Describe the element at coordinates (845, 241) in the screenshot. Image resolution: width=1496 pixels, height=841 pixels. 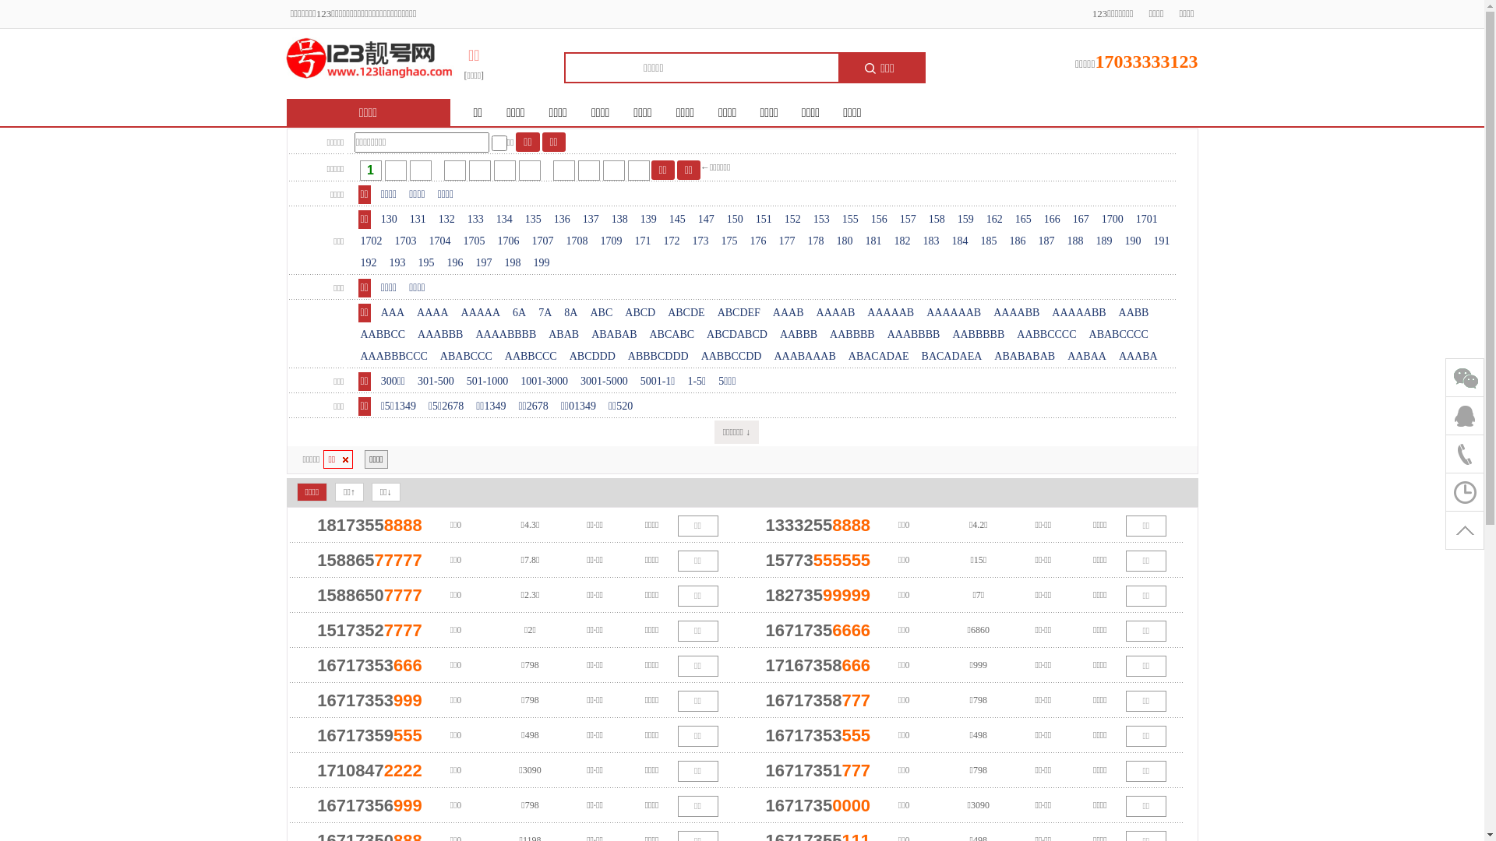
I see `180` at that location.